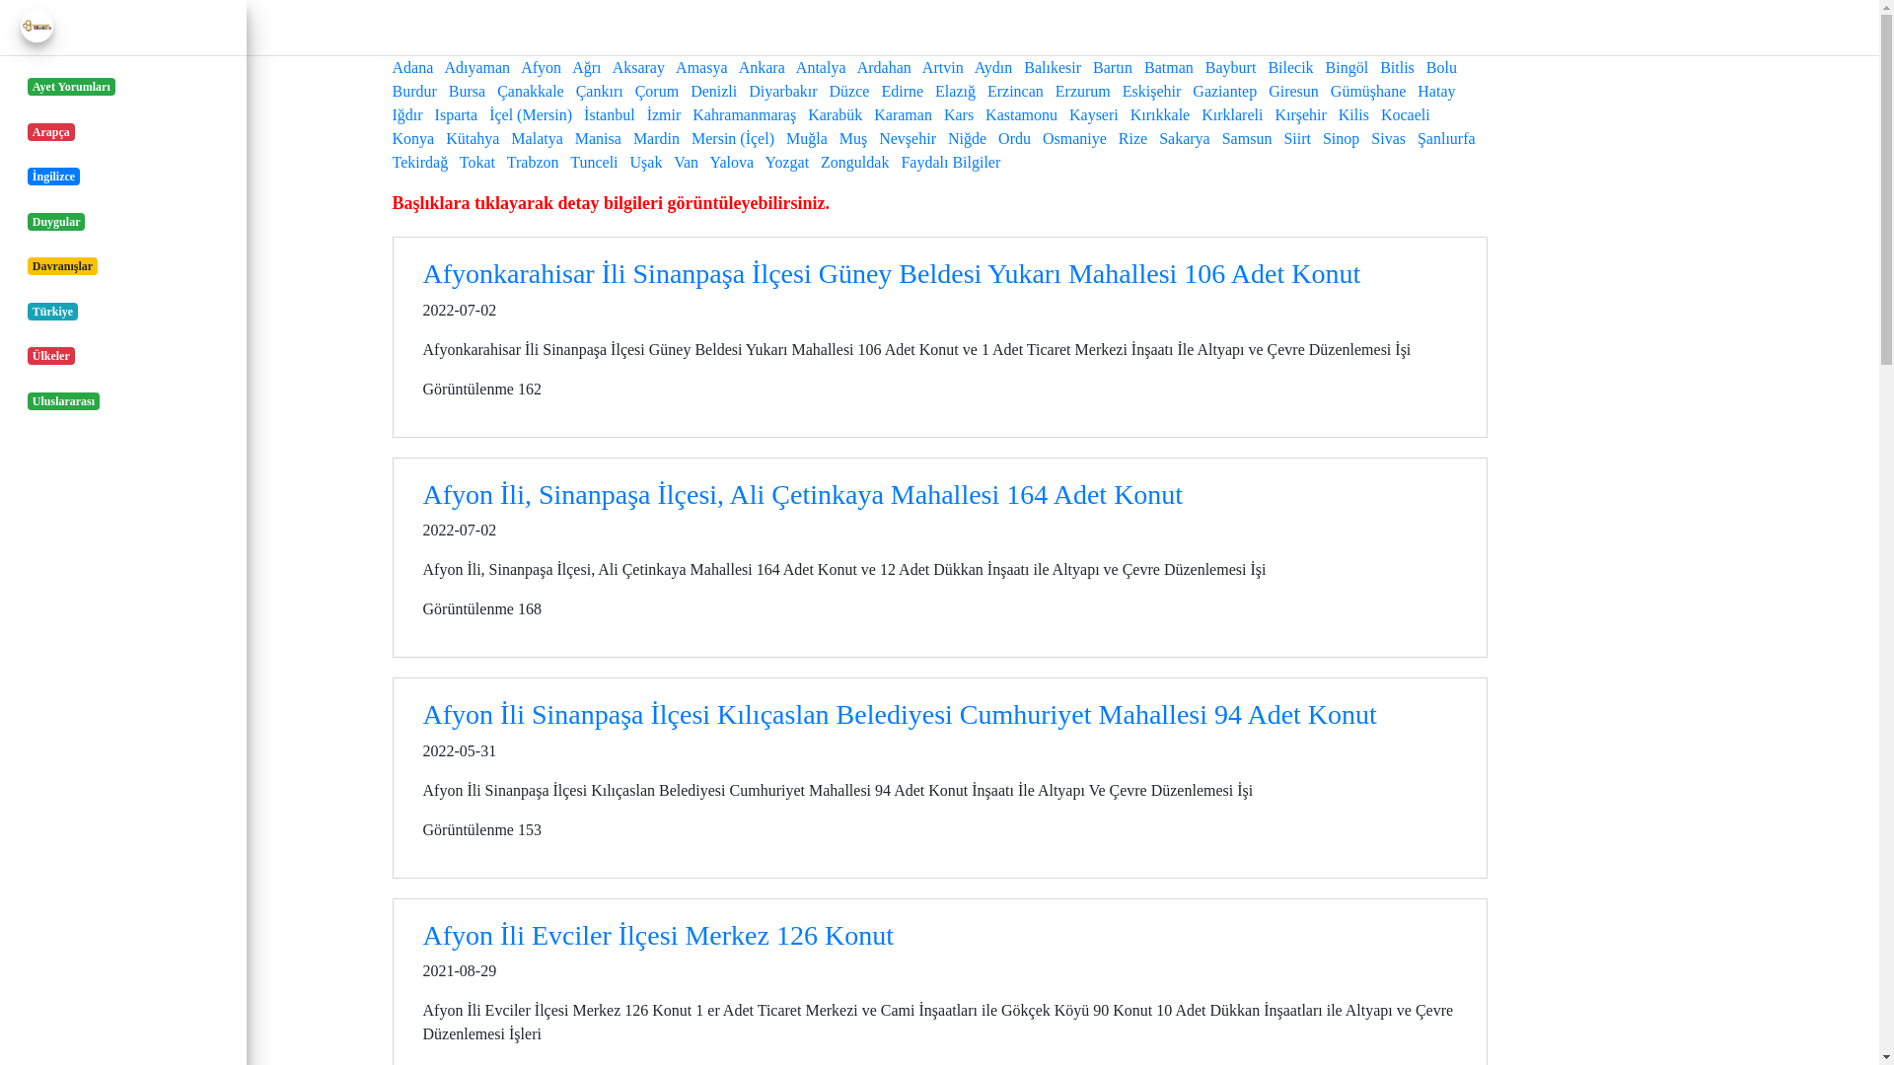  I want to click on Denizli, so click(714, 91).